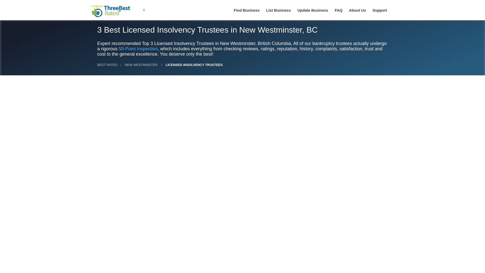 Image resolution: width=485 pixels, height=273 pixels. I want to click on FAQ, so click(338, 10).